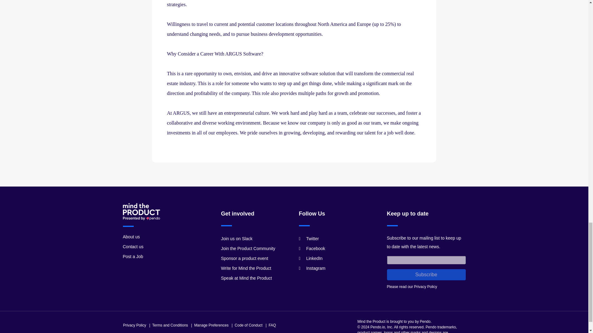  I want to click on Subscribe, so click(426, 274).